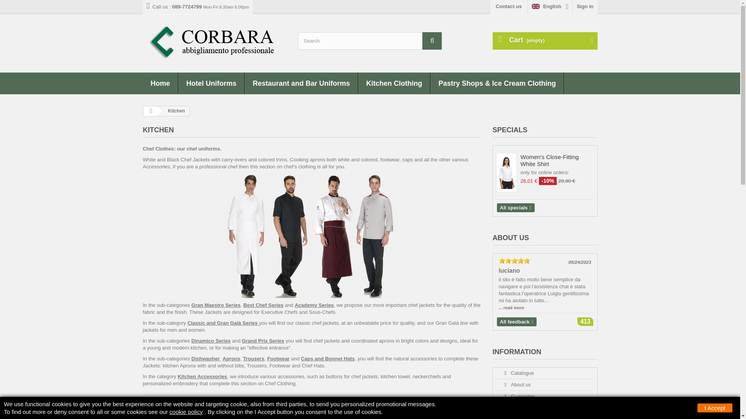 This screenshot has height=419, width=746. I want to click on View my shopping cart, so click(545, 41).